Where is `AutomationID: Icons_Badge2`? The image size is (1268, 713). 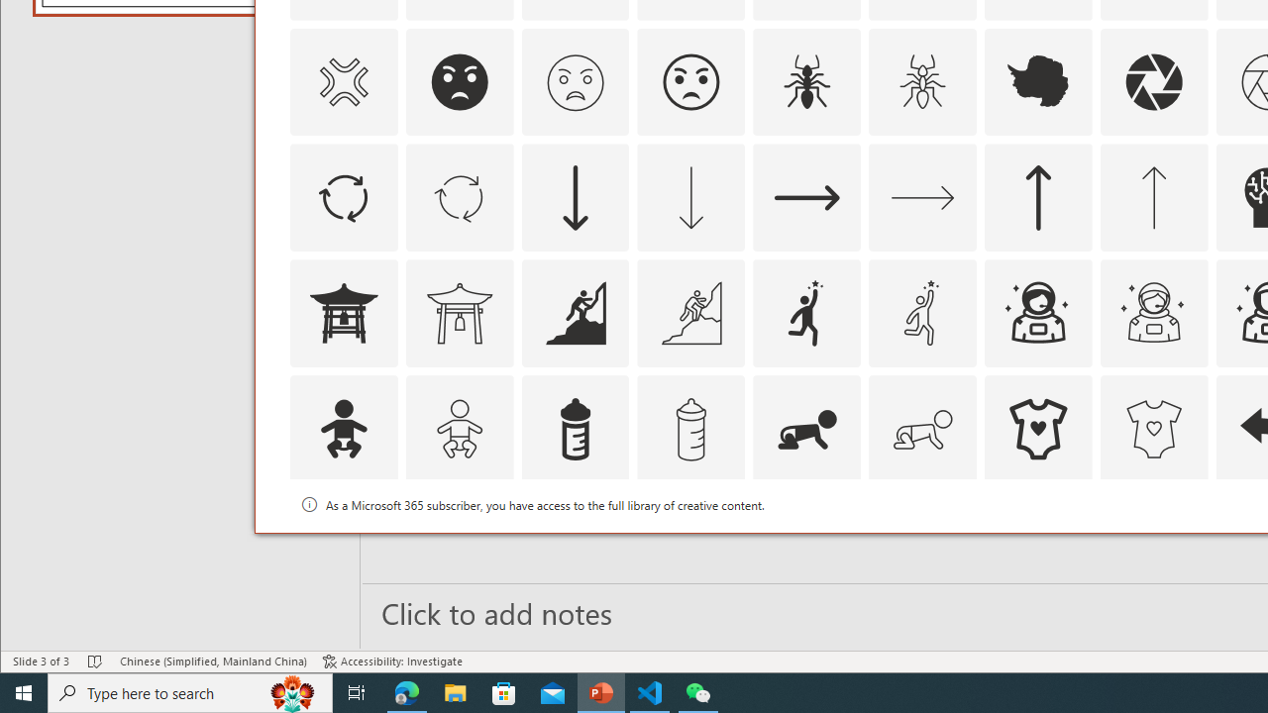
AutomationID: Icons_Badge2 is located at coordinates (460, 545).